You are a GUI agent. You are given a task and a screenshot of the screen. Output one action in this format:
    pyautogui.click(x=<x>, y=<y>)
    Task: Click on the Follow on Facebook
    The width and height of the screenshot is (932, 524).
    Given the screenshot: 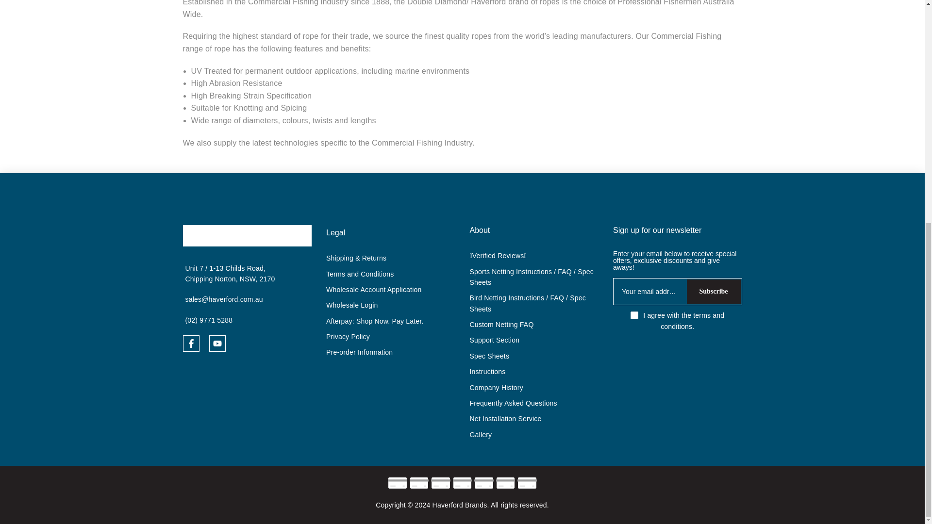 What is the action you would take?
    pyautogui.click(x=191, y=344)
    